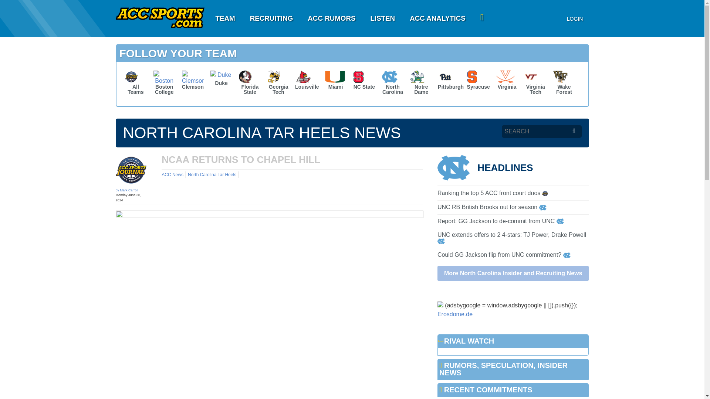 This screenshot has width=710, height=399. Describe the element at coordinates (307, 81) in the screenshot. I see `Louisville` at that location.